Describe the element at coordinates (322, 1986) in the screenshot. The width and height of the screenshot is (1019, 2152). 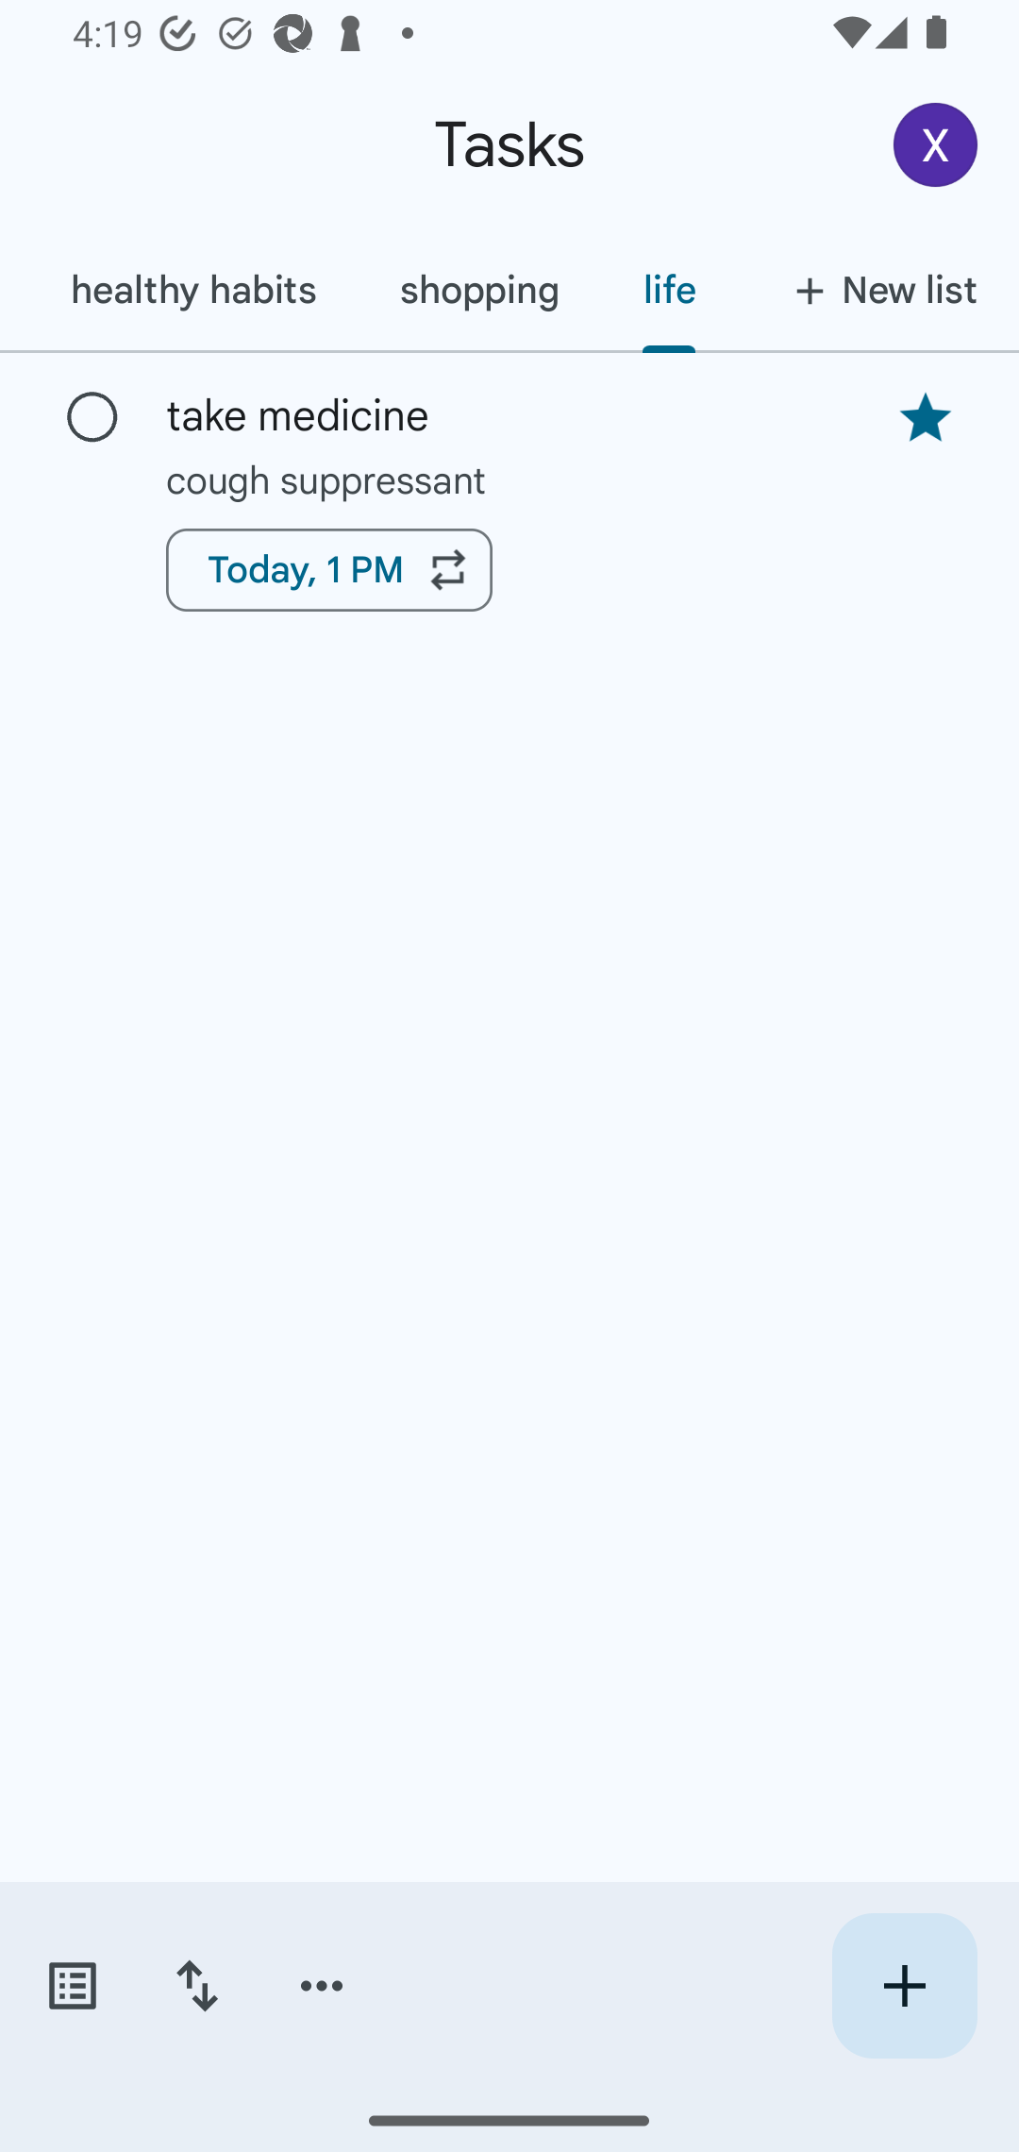
I see `More options` at that location.